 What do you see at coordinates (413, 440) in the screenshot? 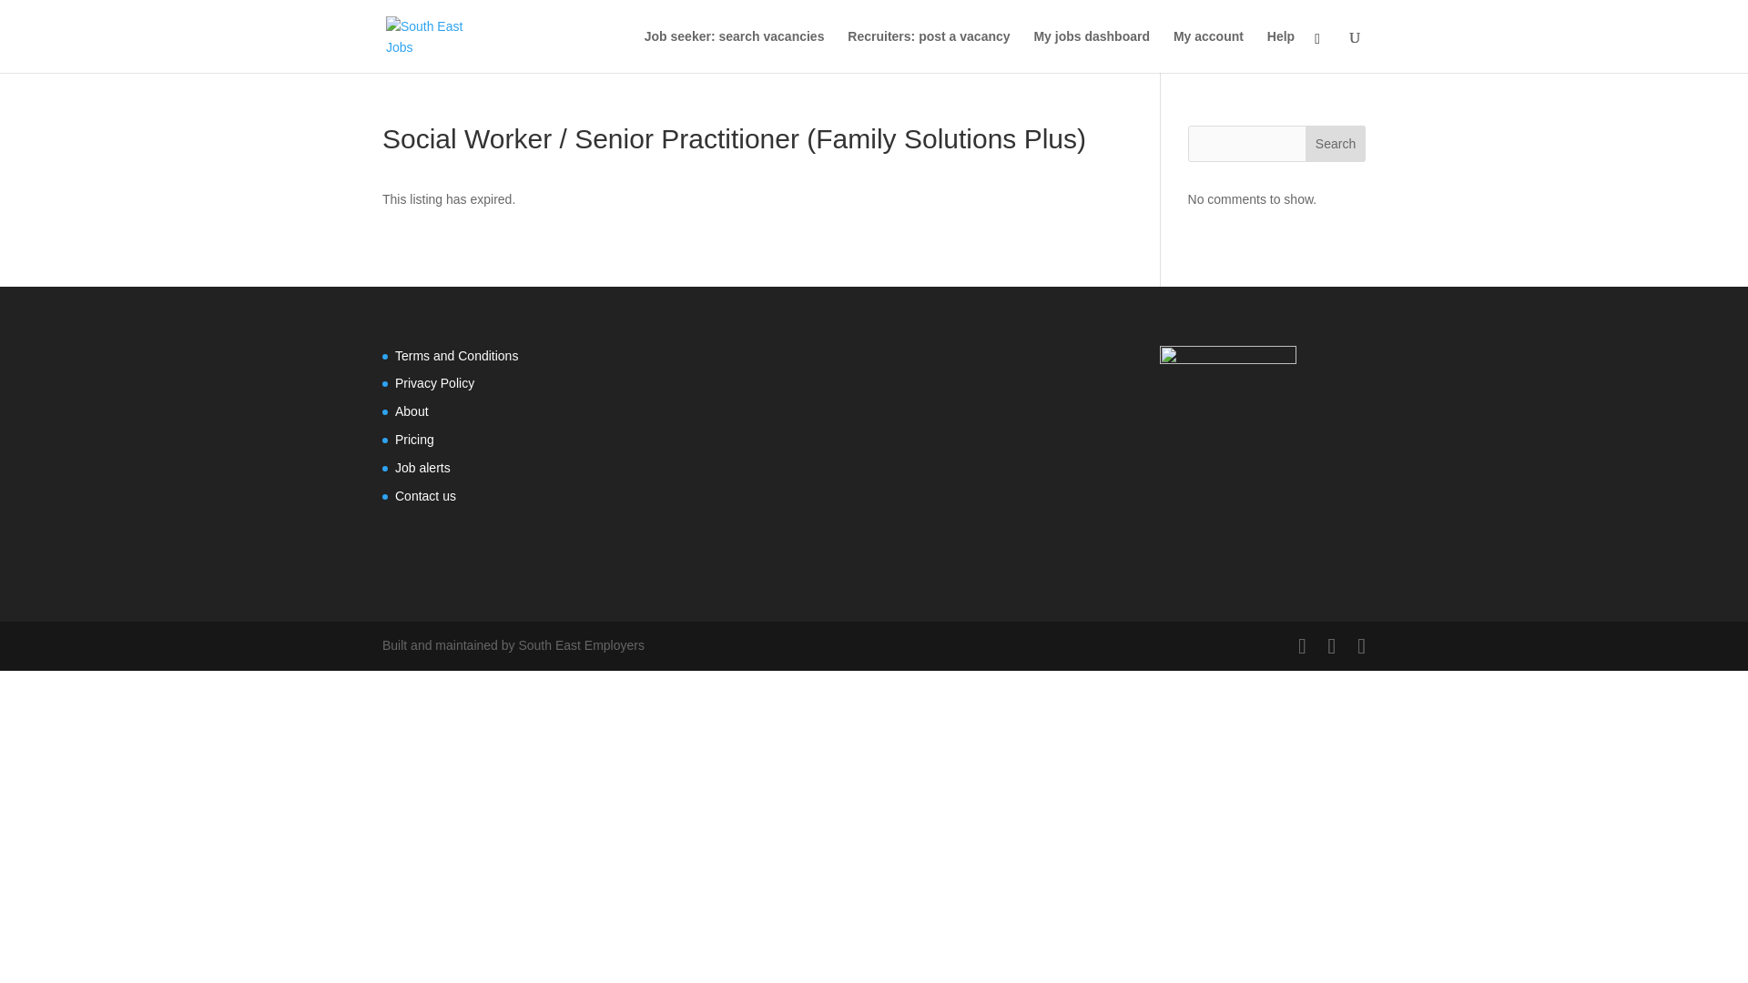
I see `Pricing` at bounding box center [413, 440].